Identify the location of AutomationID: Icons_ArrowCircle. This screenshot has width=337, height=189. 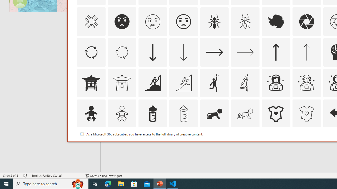
(91, 52).